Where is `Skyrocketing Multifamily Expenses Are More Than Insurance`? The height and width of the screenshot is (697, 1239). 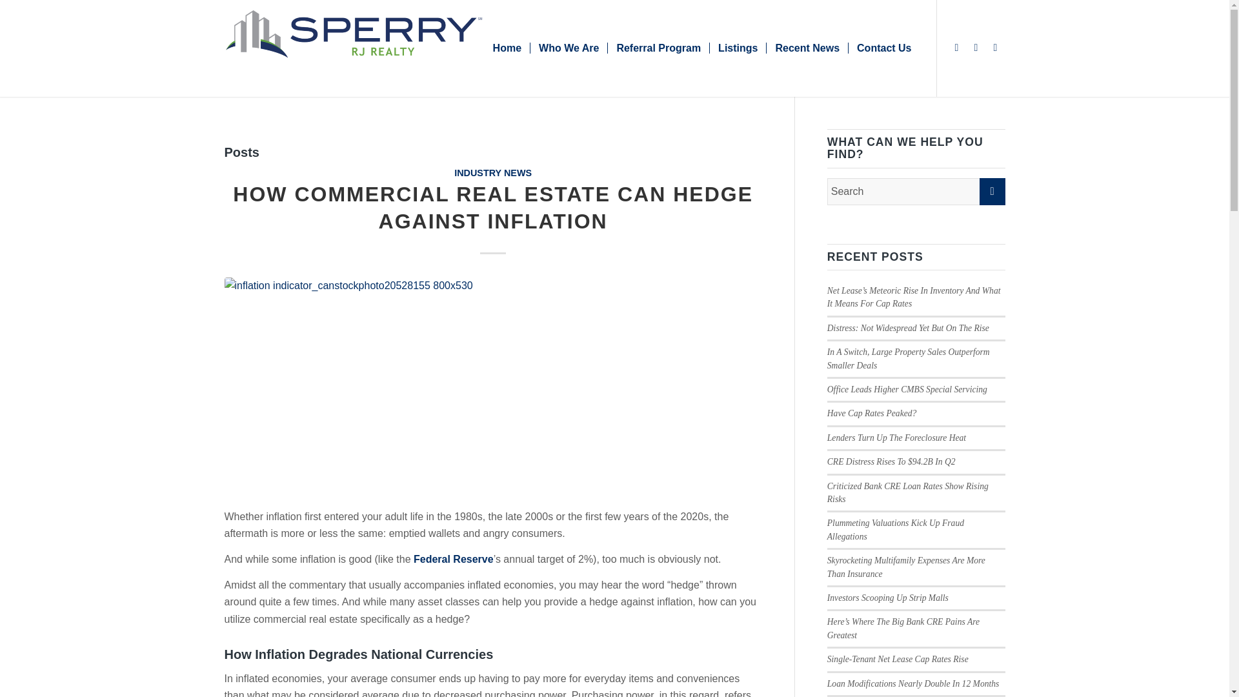
Skyrocketing Multifamily Expenses Are More Than Insurance is located at coordinates (906, 567).